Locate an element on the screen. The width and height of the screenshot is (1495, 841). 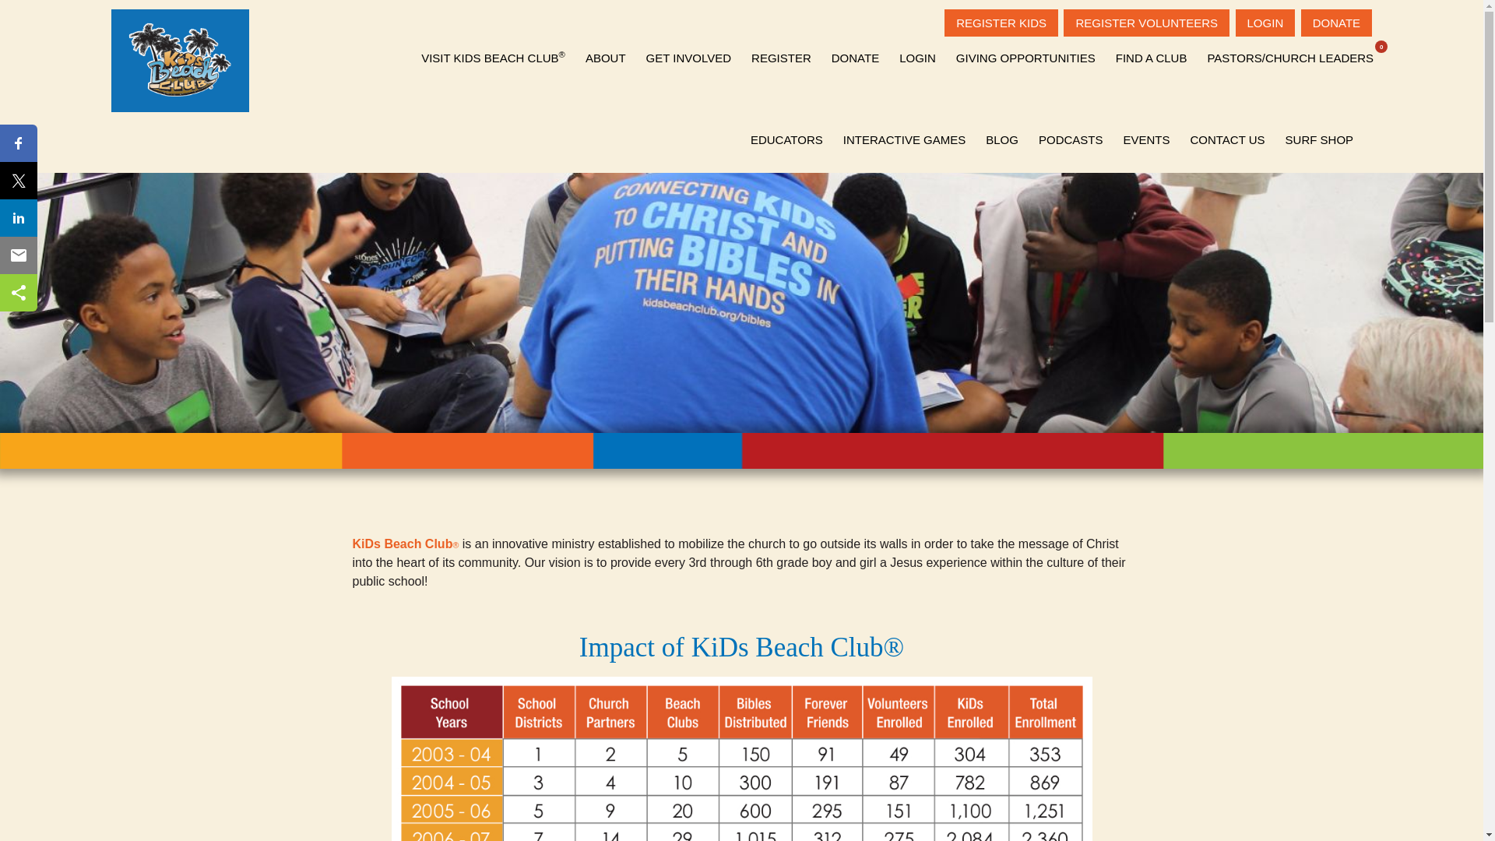
REGISTER KIDS is located at coordinates (1001, 23).